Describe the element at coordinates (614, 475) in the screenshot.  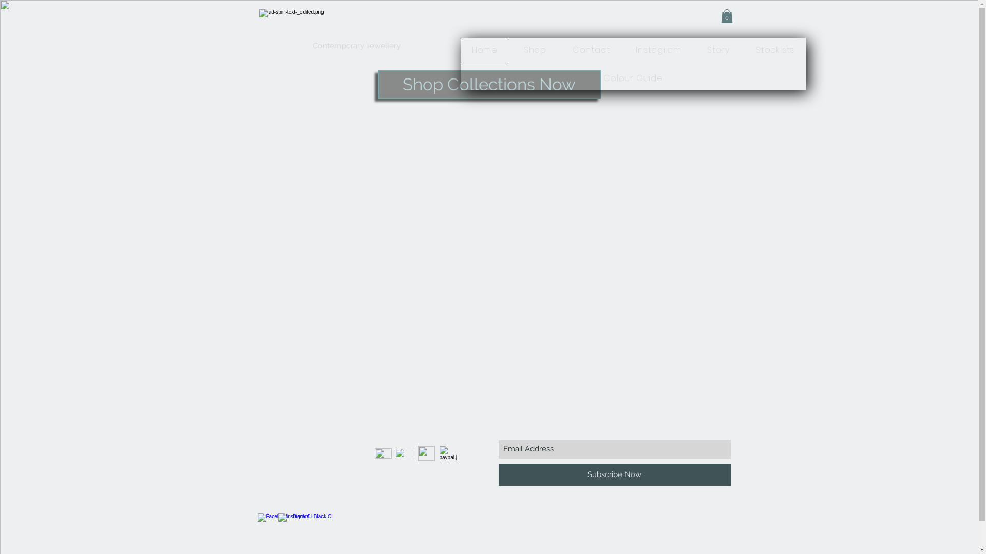
I see `Subscribe Now` at that location.